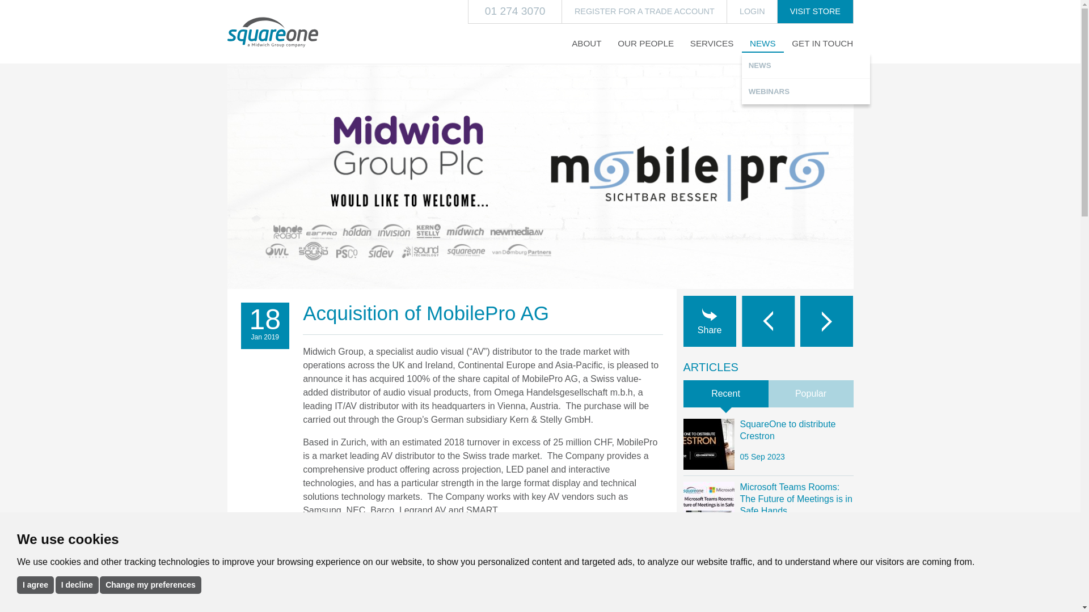 Image resolution: width=1089 pixels, height=612 pixels. I want to click on I agree, so click(35, 584).